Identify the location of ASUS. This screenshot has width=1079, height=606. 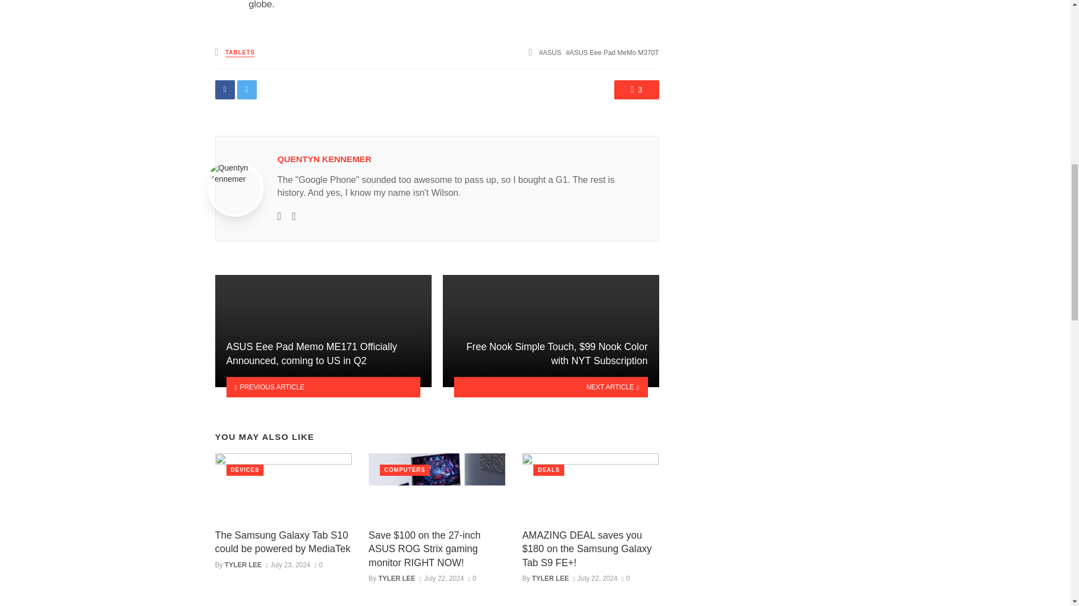
(550, 53).